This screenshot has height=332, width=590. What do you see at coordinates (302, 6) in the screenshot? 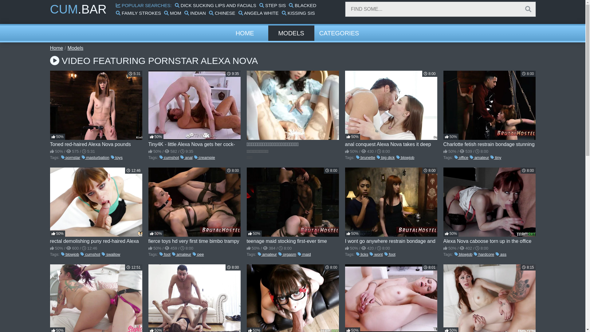
I see `BLACKED` at bounding box center [302, 6].